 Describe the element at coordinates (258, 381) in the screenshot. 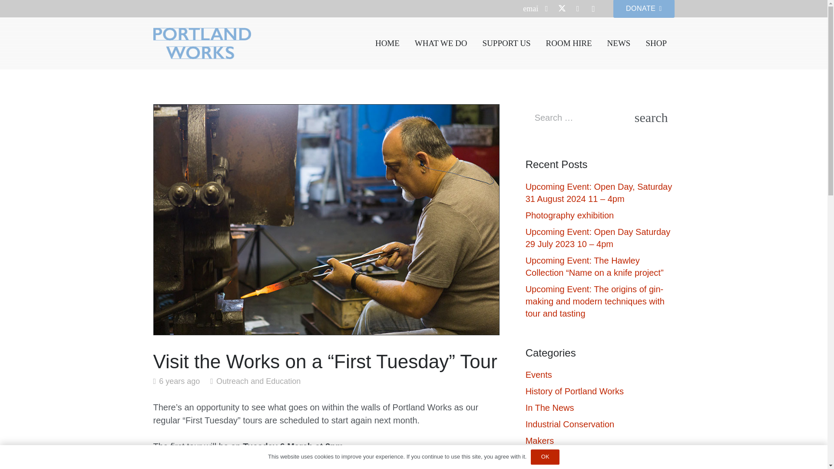

I see `Outreach and Education` at that location.